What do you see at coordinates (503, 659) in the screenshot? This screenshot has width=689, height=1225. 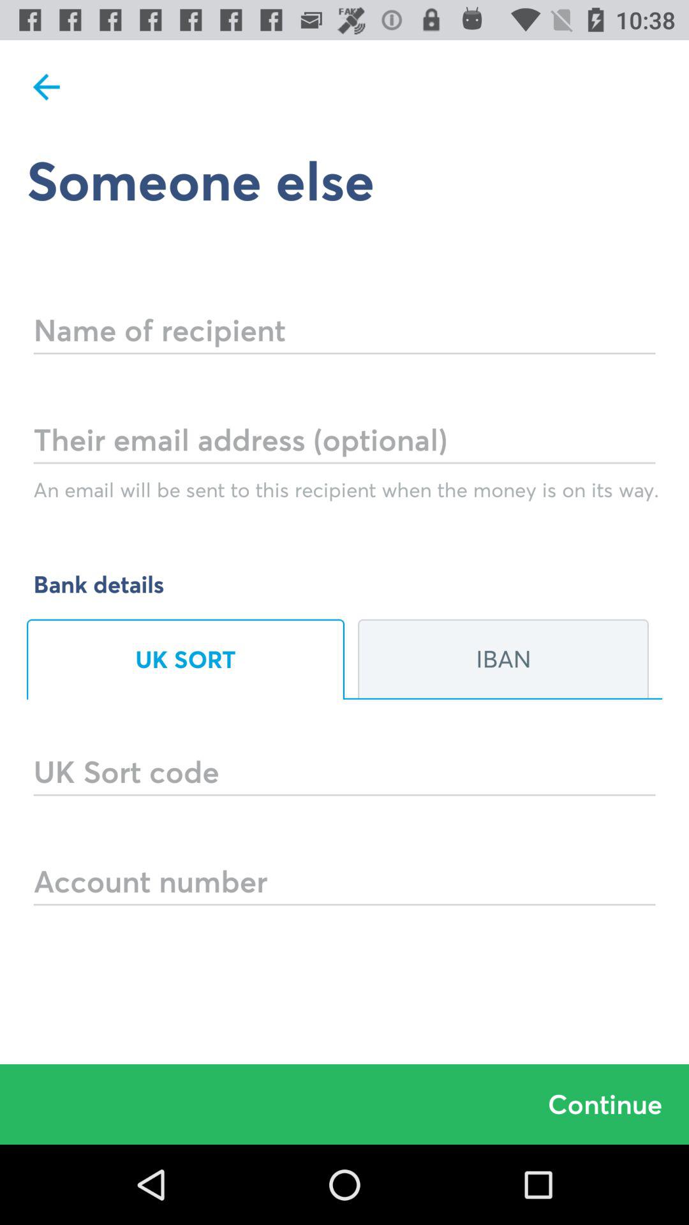 I see `launch iban on the right` at bounding box center [503, 659].